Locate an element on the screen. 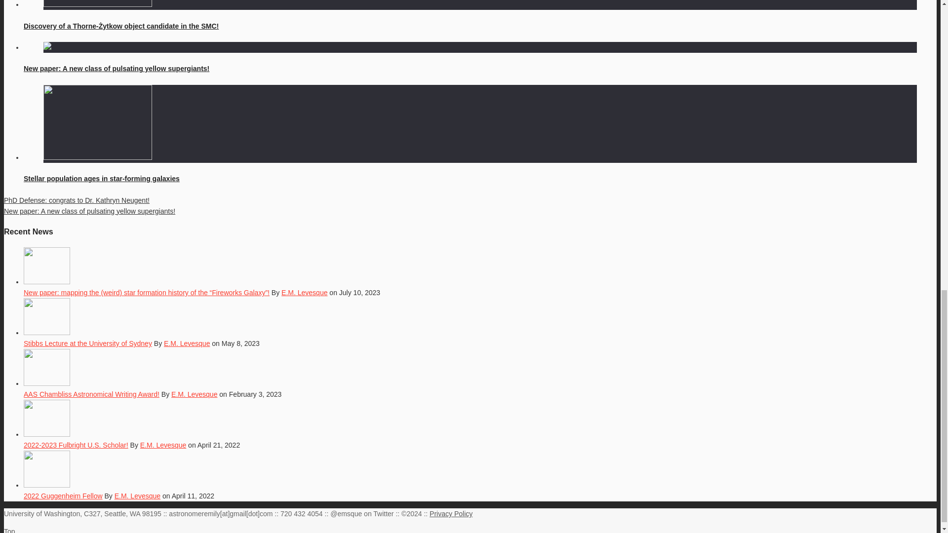 This screenshot has height=533, width=948. PhD Defense: congrats to Dr. Kathryn Neugent! is located at coordinates (77, 200).